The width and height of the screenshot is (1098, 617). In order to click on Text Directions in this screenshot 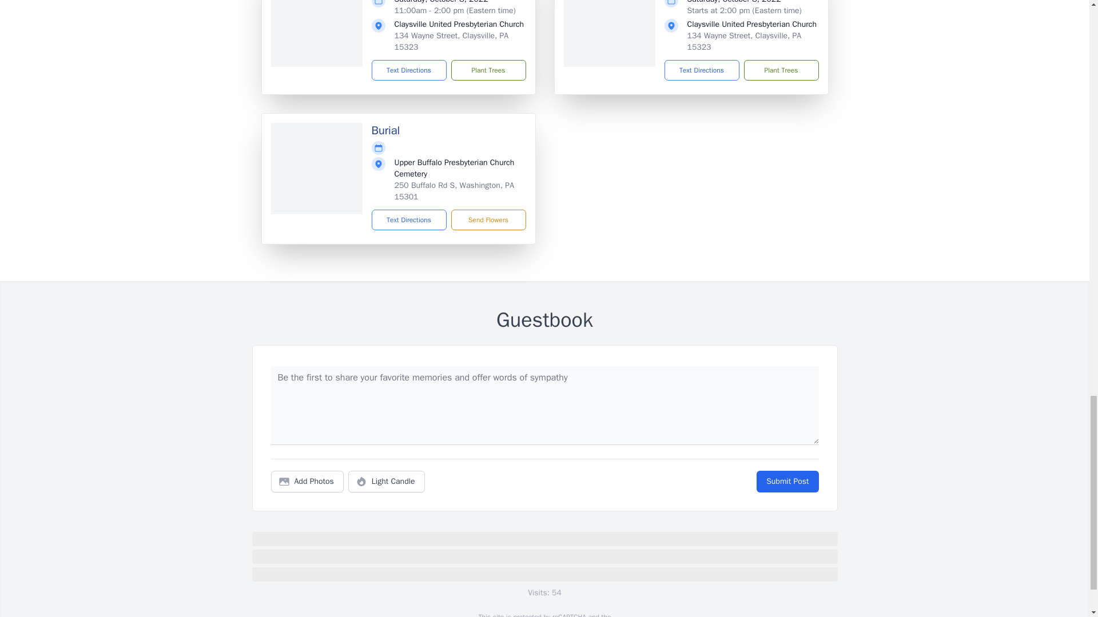, I will do `click(409, 219)`.